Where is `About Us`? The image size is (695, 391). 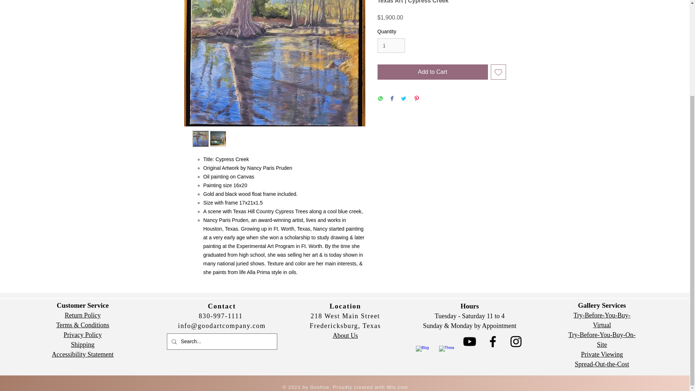
About Us is located at coordinates (345, 335).